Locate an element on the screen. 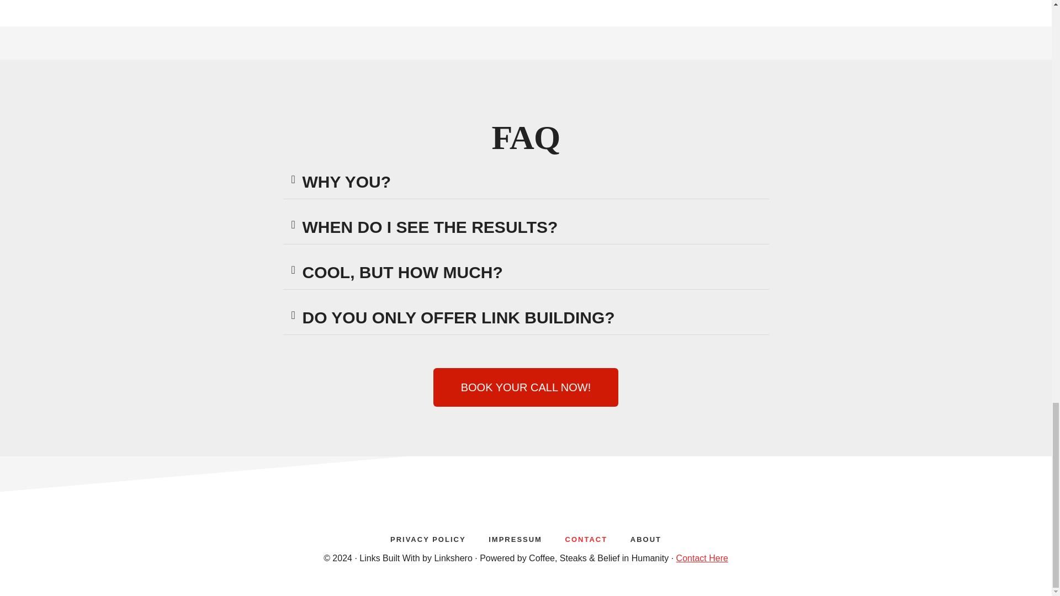 The width and height of the screenshot is (1060, 596). Contact Here is located at coordinates (702, 558).